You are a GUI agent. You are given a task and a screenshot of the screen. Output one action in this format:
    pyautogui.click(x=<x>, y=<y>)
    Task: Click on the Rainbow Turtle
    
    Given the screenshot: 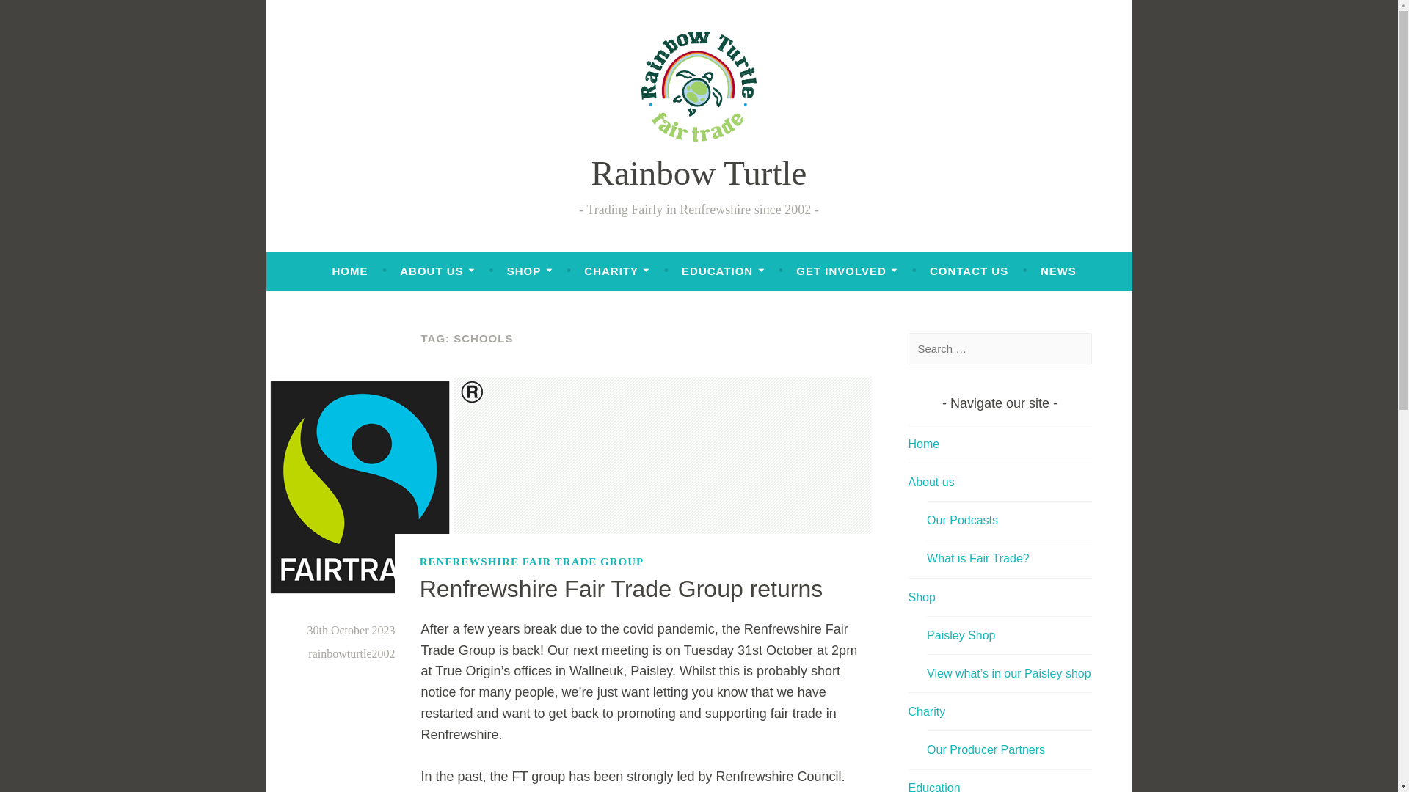 What is the action you would take?
    pyautogui.click(x=699, y=173)
    